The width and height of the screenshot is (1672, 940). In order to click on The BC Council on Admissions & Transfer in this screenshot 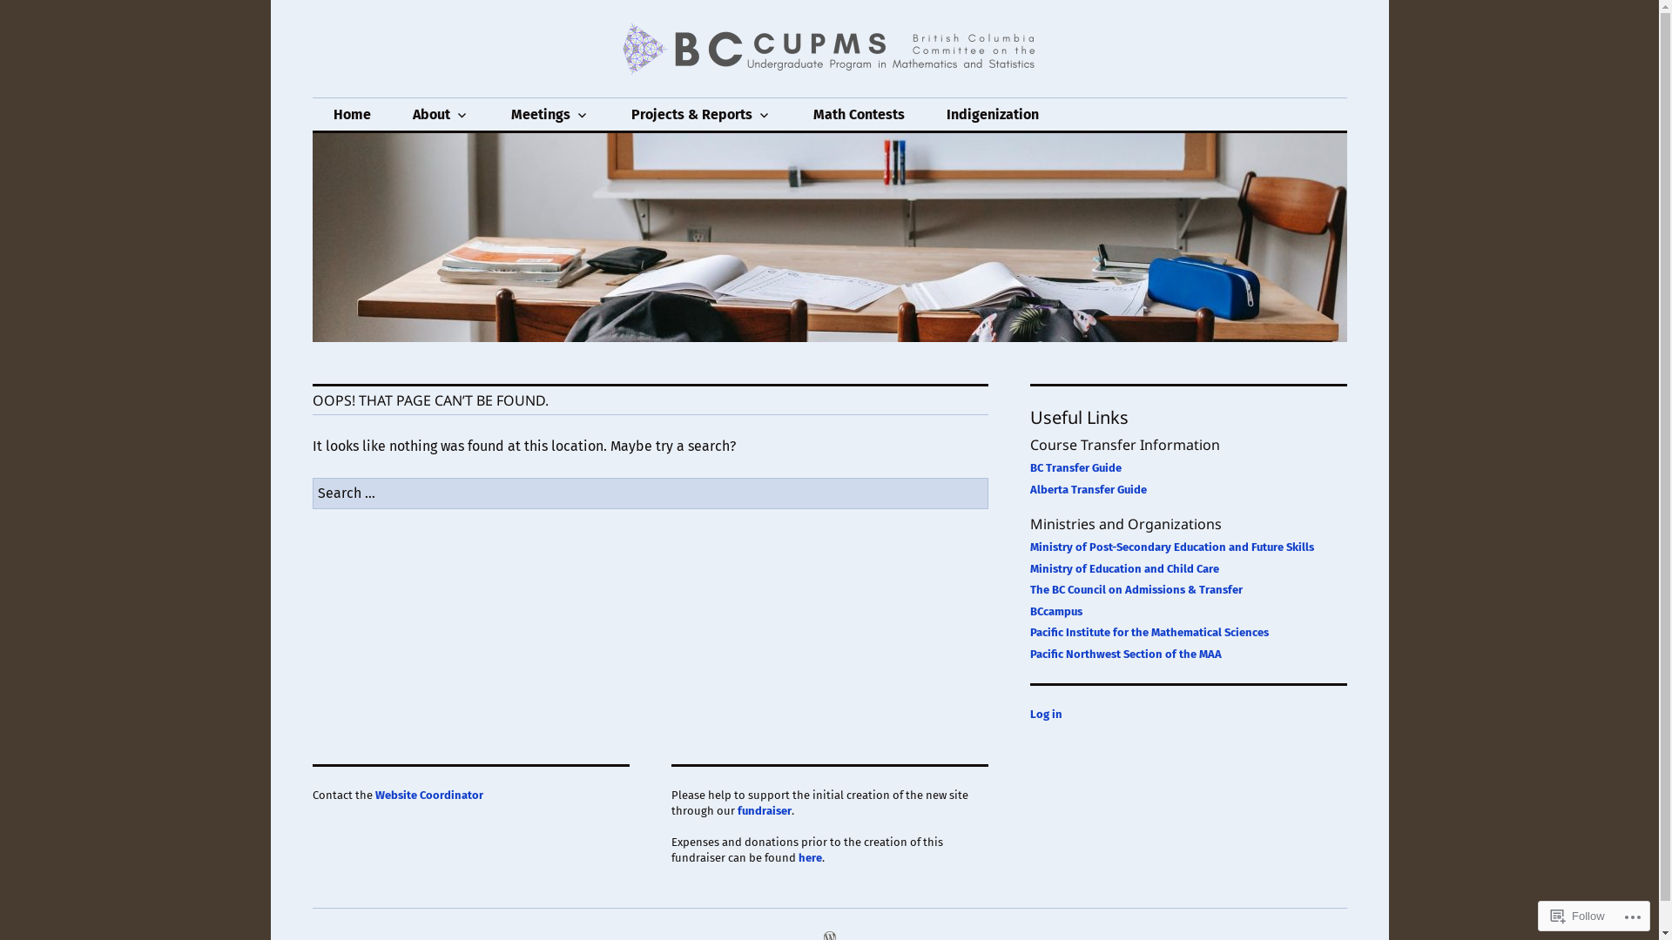, I will do `click(1136, 590)`.